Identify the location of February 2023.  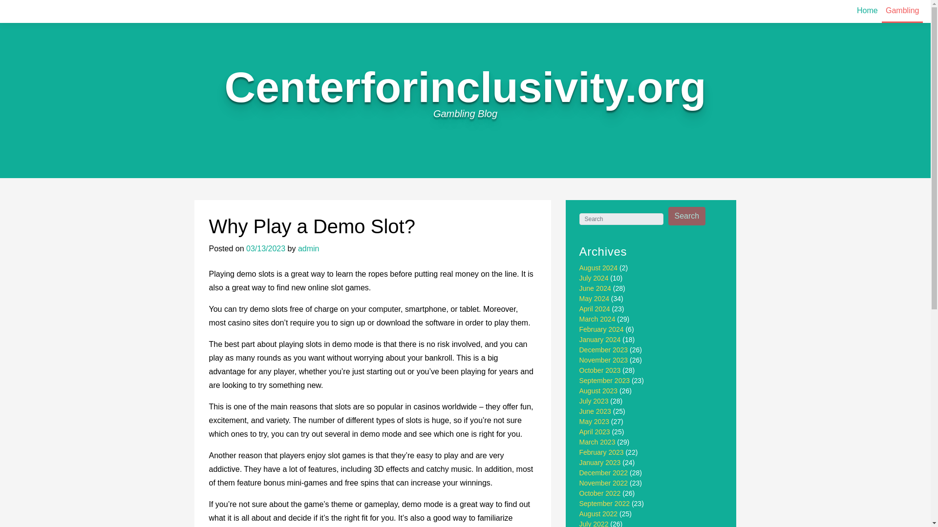
(601, 452).